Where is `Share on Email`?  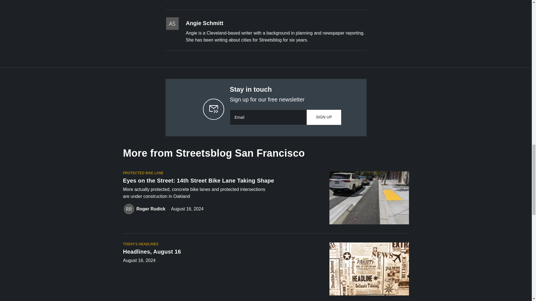
Share on Email is located at coordinates (204, 1).